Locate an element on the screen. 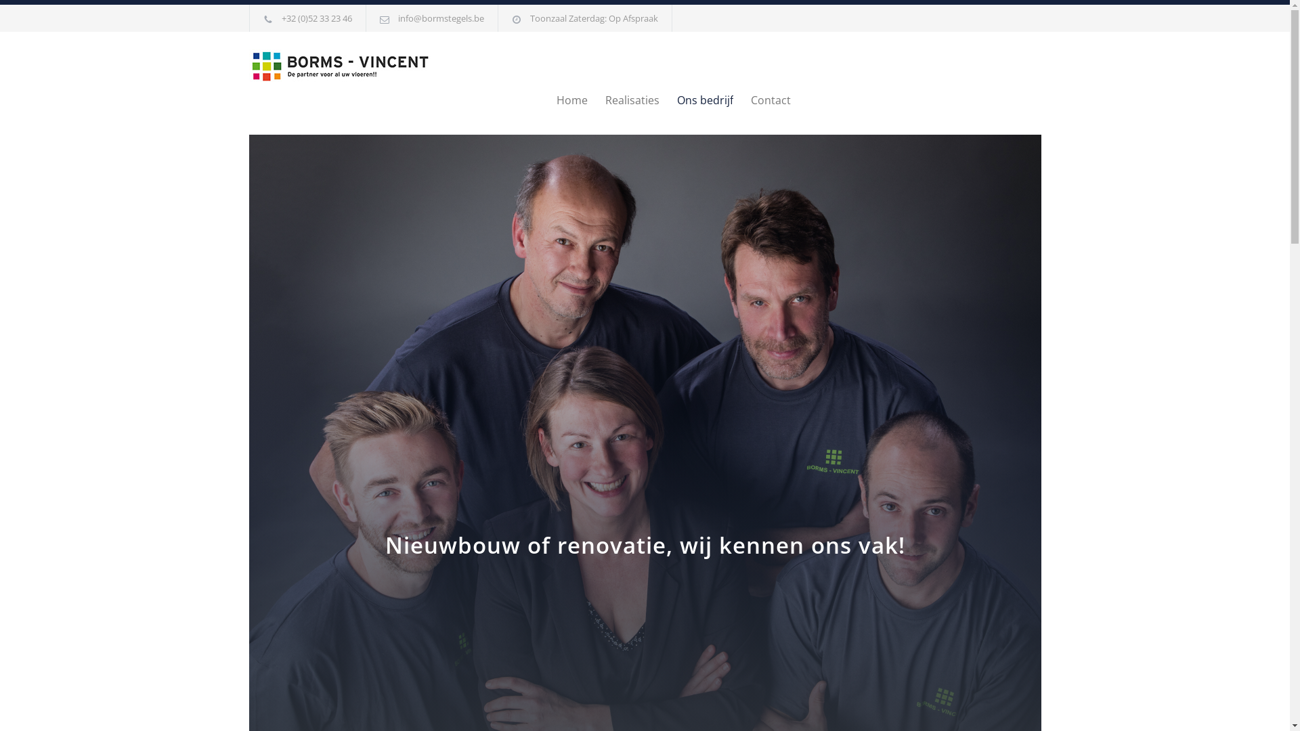 This screenshot has height=731, width=1300. Contact is located at coordinates (761, 100).